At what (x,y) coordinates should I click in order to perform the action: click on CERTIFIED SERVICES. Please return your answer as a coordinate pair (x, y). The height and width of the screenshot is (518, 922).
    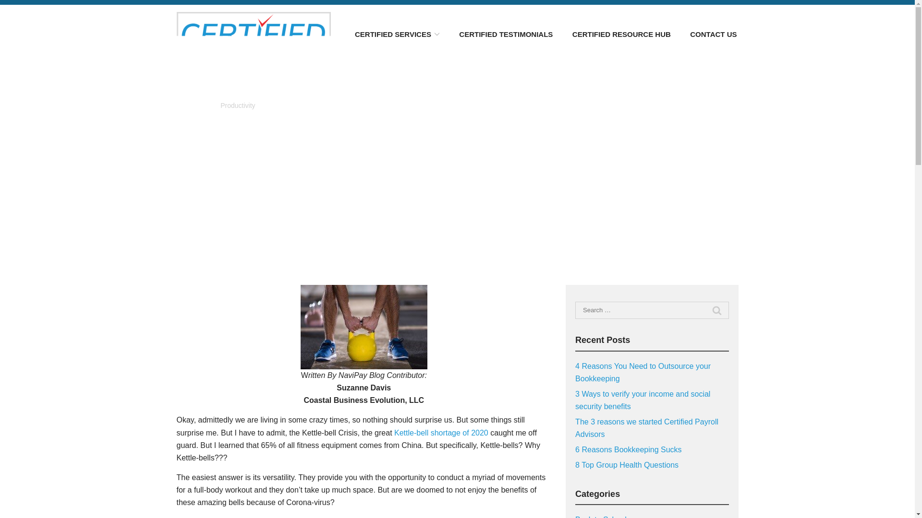
    Looking at the image, I should click on (397, 34).